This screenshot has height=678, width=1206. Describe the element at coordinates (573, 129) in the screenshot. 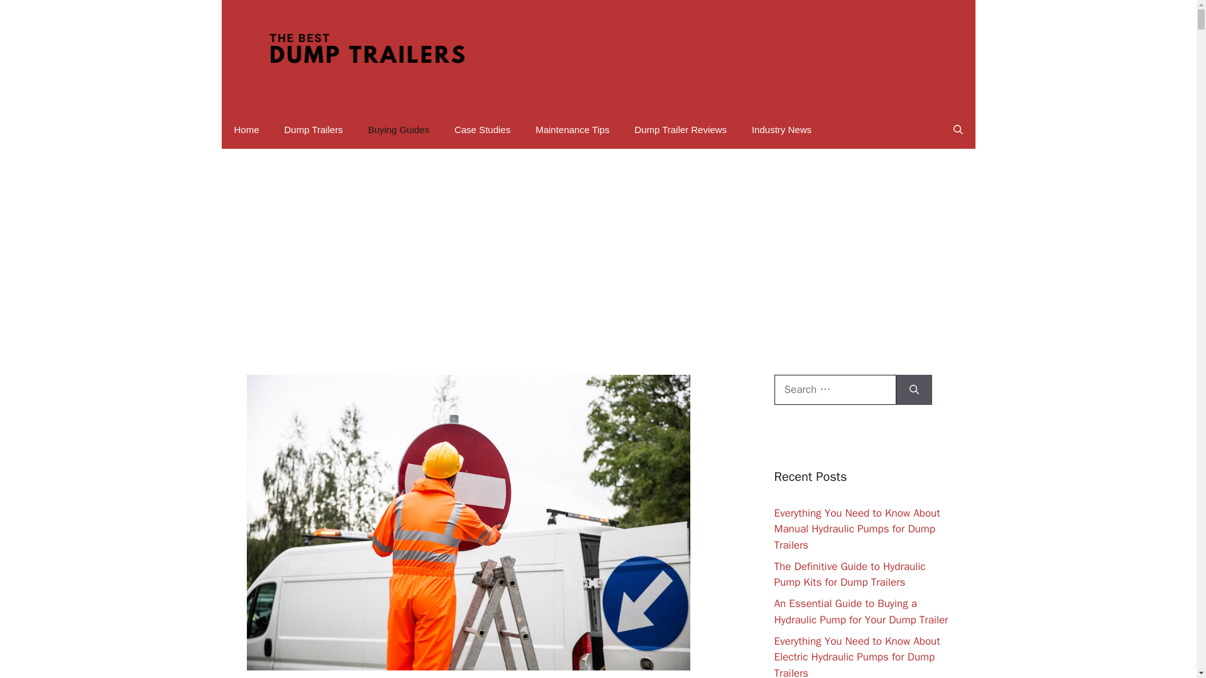

I see `Maintenance Tips` at that location.